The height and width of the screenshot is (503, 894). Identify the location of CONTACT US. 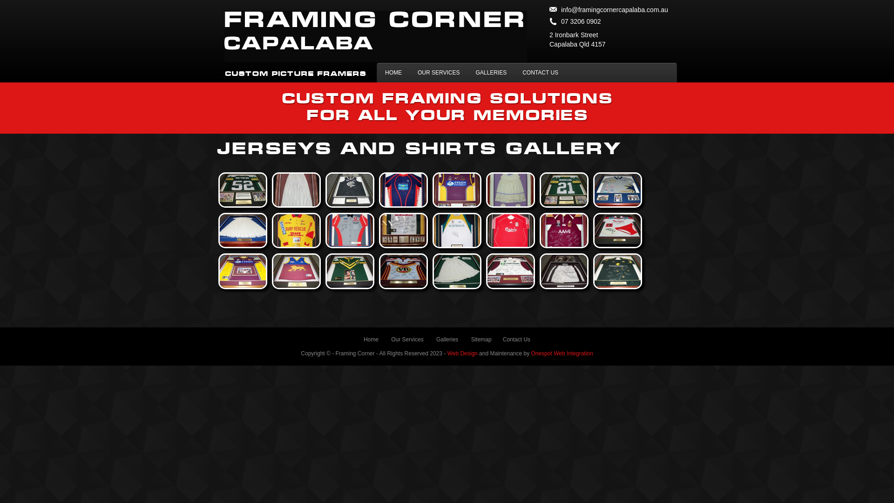
(540, 73).